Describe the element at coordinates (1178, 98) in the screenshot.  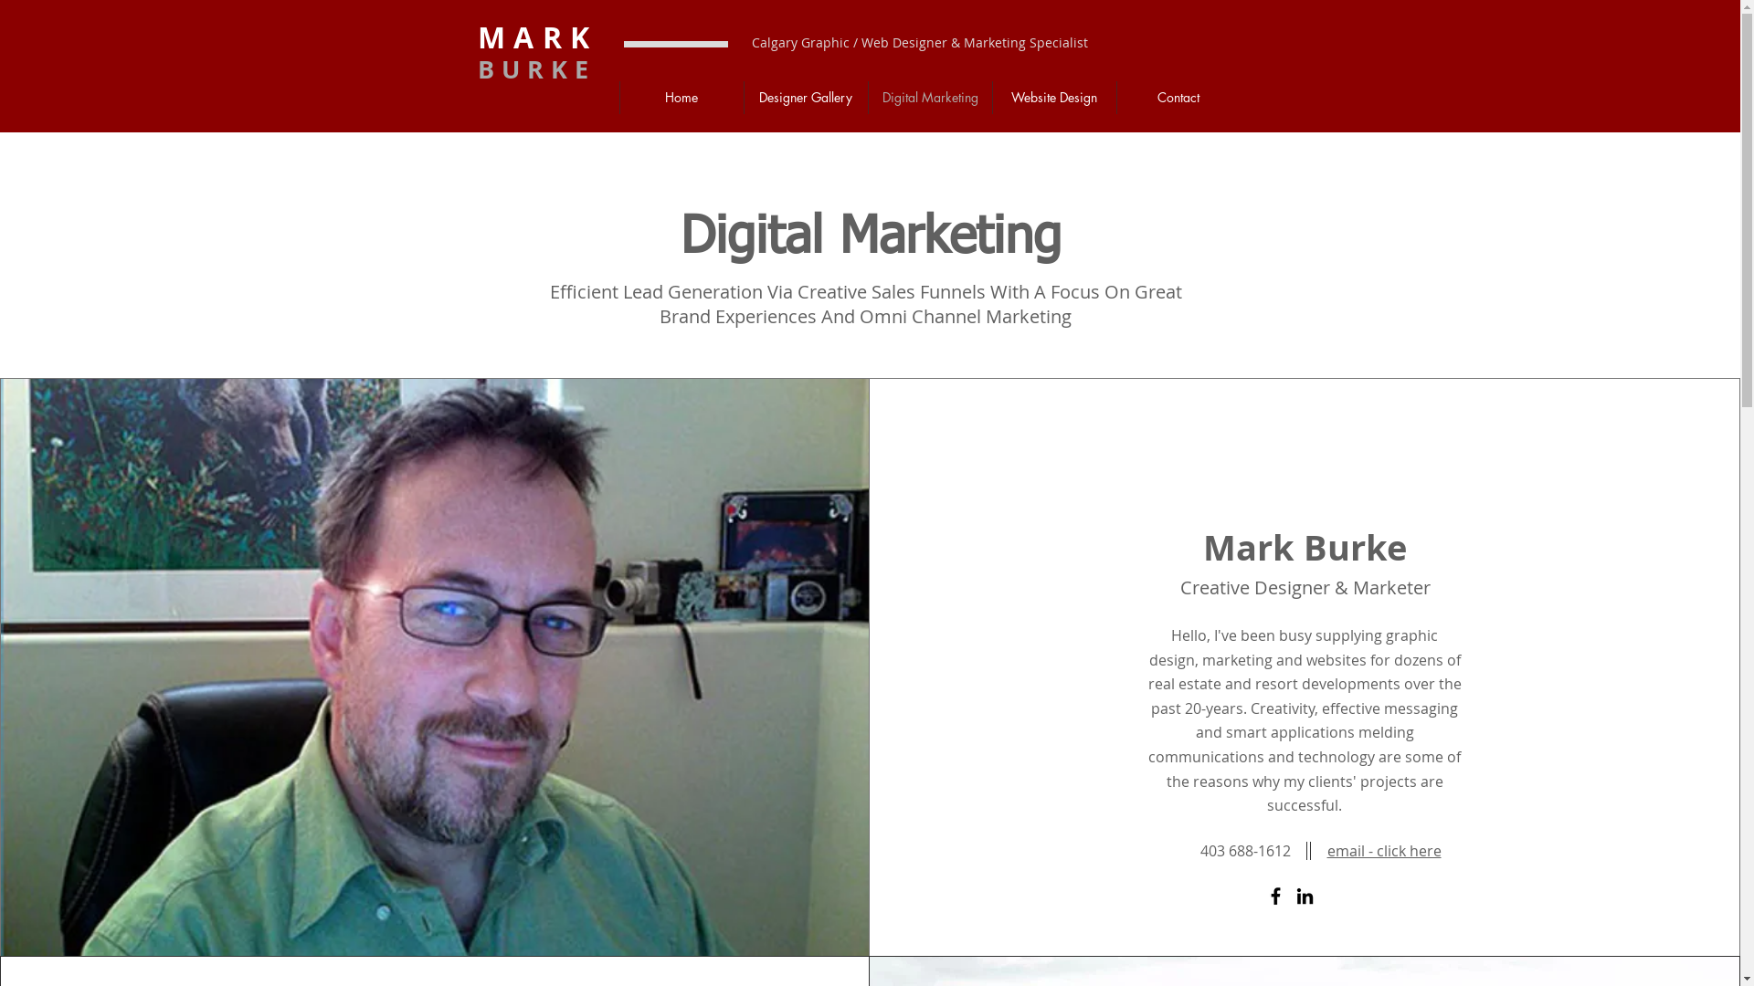
I see `Contact` at that location.